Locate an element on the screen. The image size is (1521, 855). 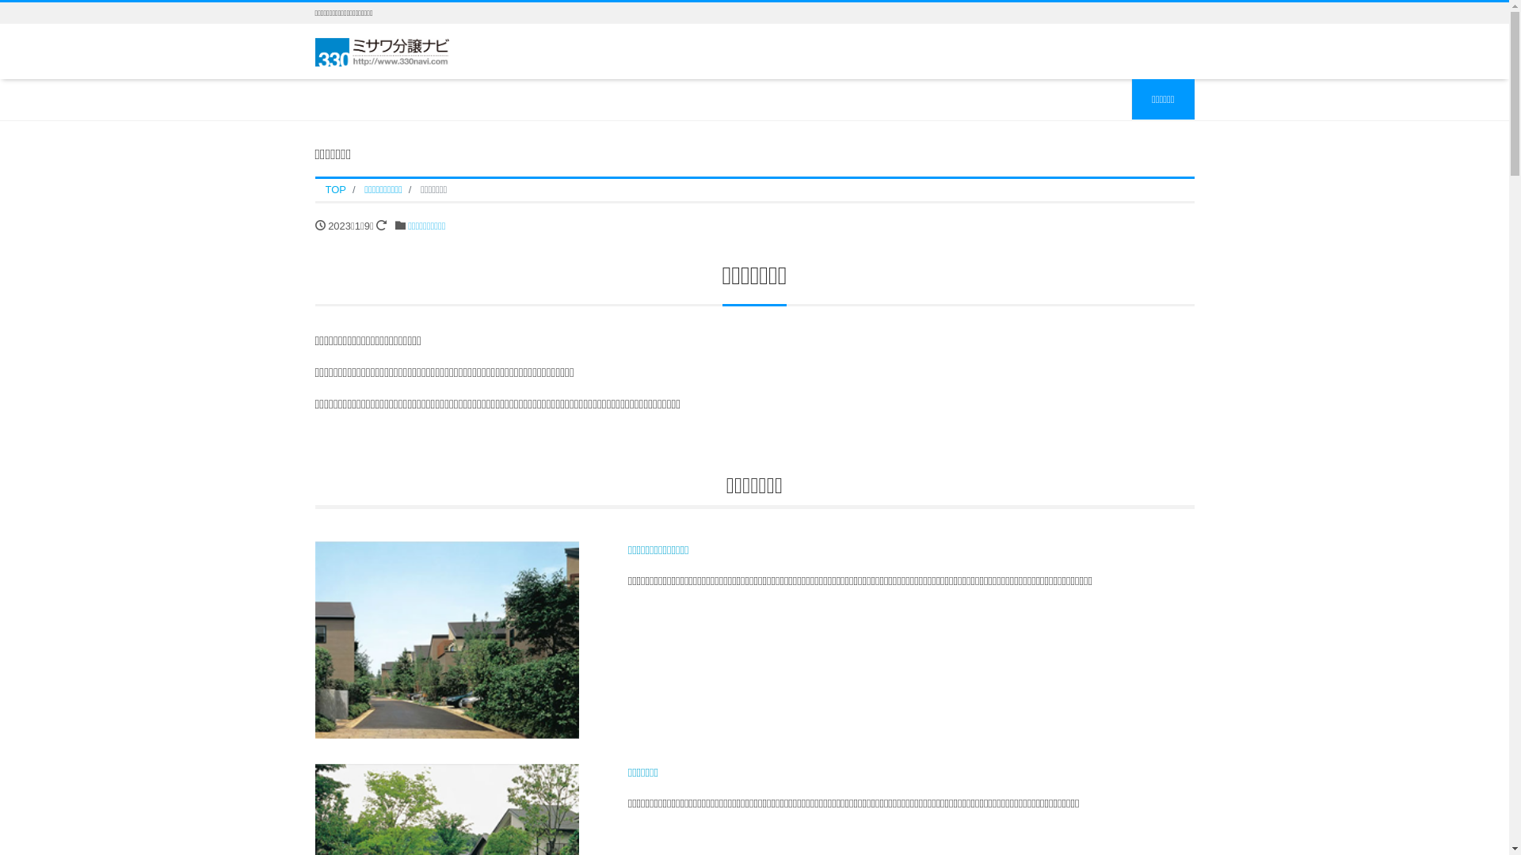
TOP is located at coordinates (336, 190).